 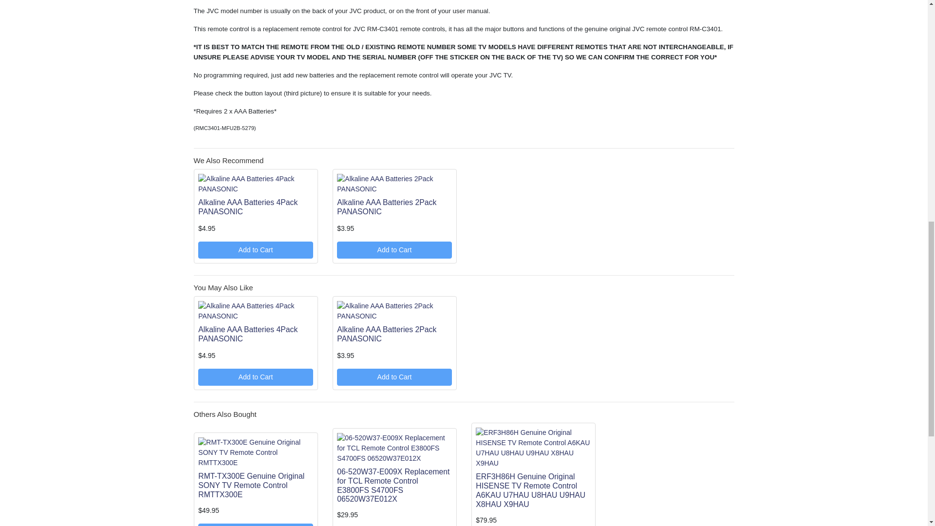 What do you see at coordinates (394, 250) in the screenshot?
I see `Add Alkaline AAA Batteries 2Pack PANASONIC to Cart` at bounding box center [394, 250].